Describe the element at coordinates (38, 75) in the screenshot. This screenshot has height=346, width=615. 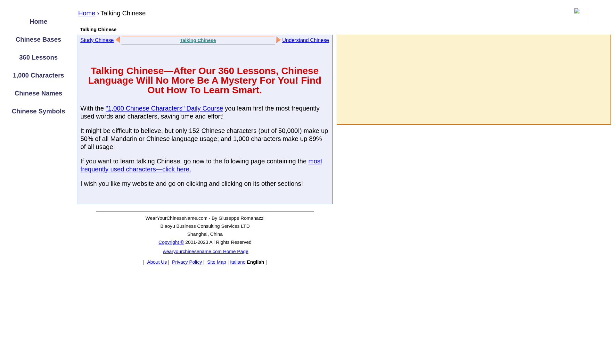
I see `1,000 Characters` at that location.